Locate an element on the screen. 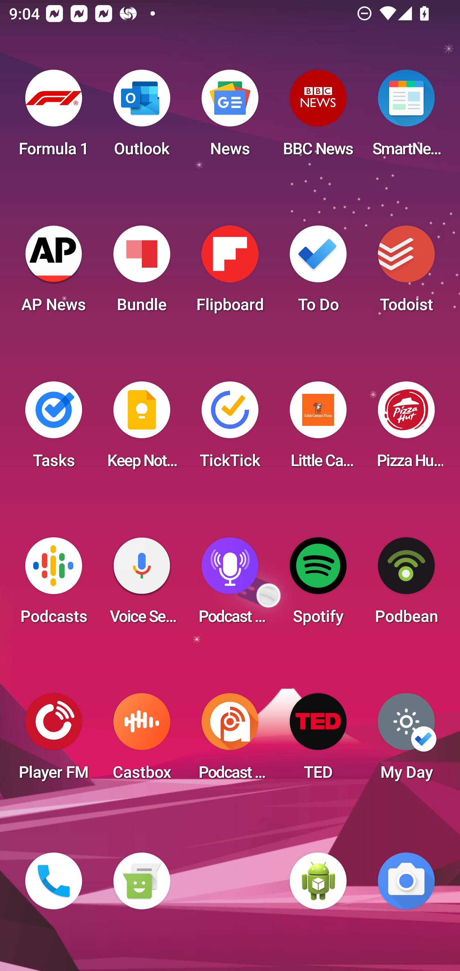 This screenshot has width=460, height=971. Podcast Addict is located at coordinates (230, 740).